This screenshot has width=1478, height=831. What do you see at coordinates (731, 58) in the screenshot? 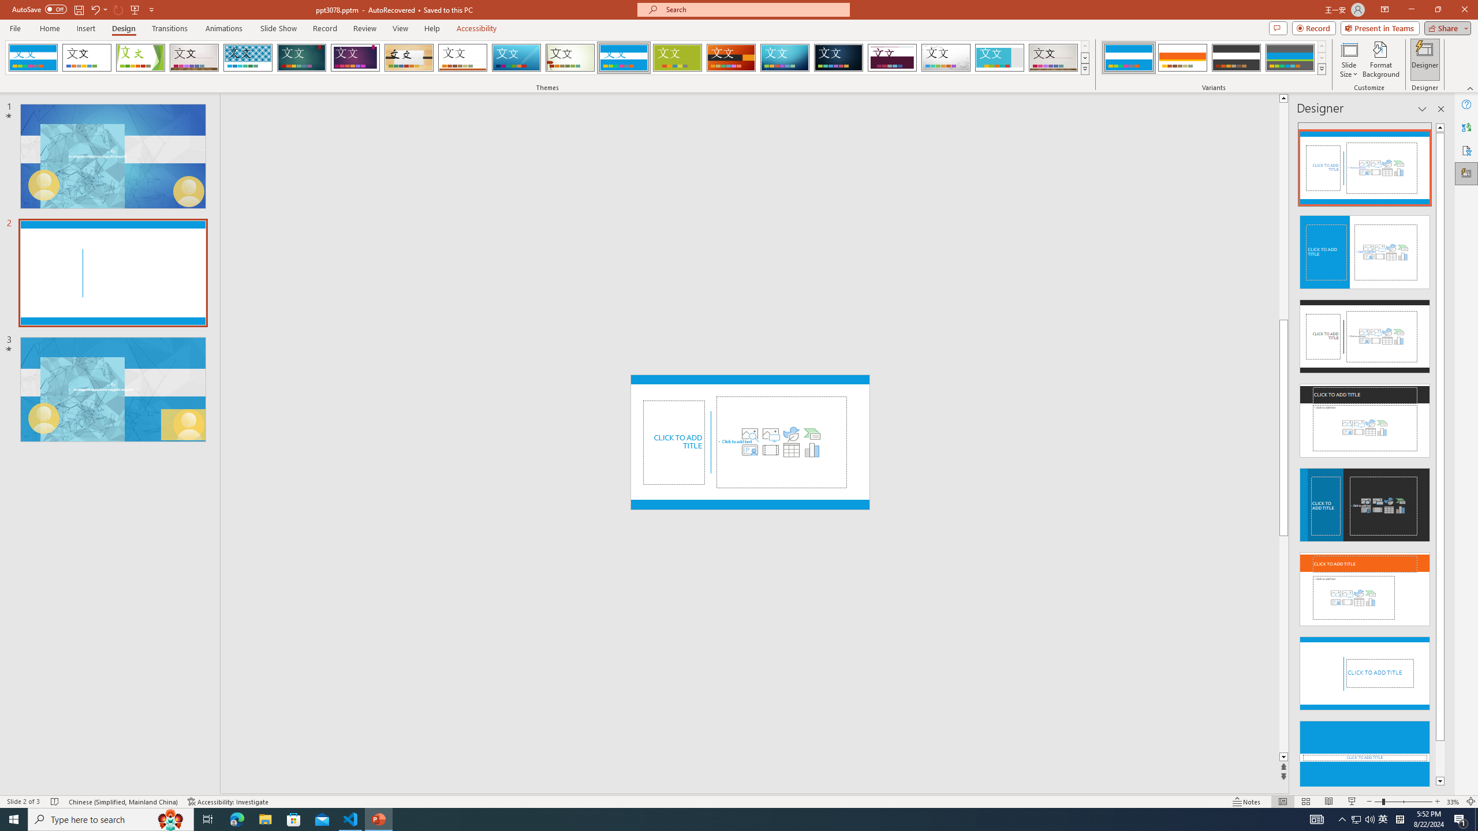
I see `Berlin` at bounding box center [731, 58].